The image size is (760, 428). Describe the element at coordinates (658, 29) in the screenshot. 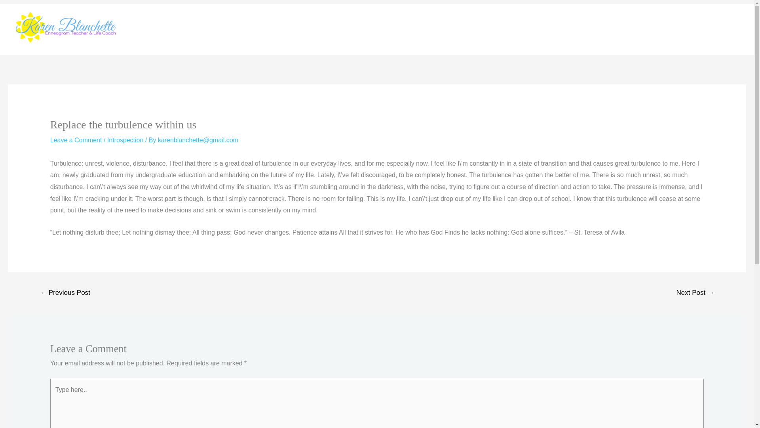

I see `CONTACT` at that location.